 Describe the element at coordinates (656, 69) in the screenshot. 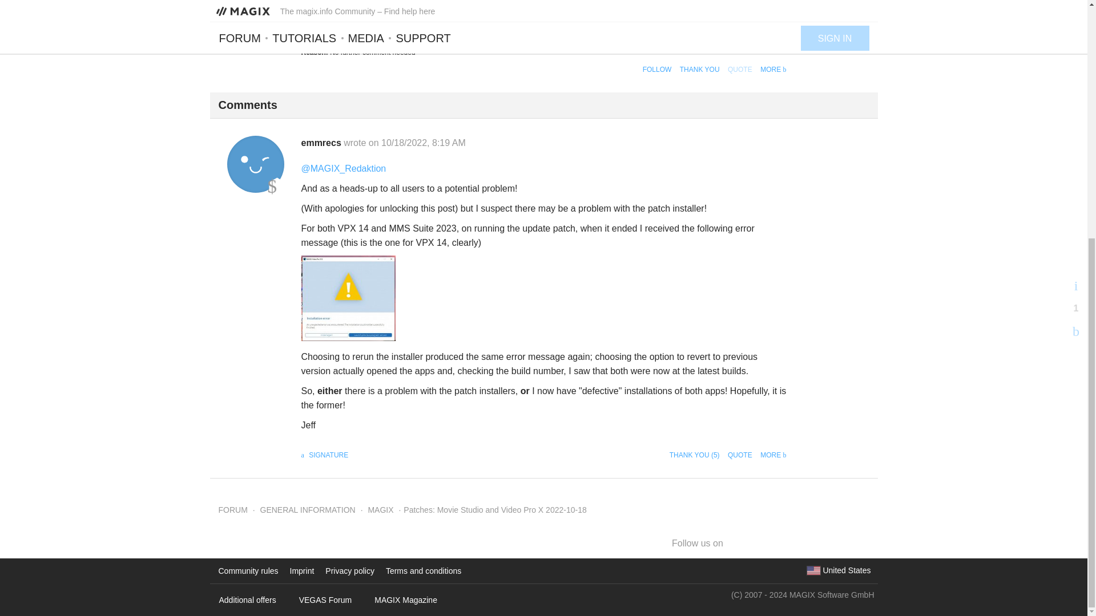

I see `FOLLOW` at that location.